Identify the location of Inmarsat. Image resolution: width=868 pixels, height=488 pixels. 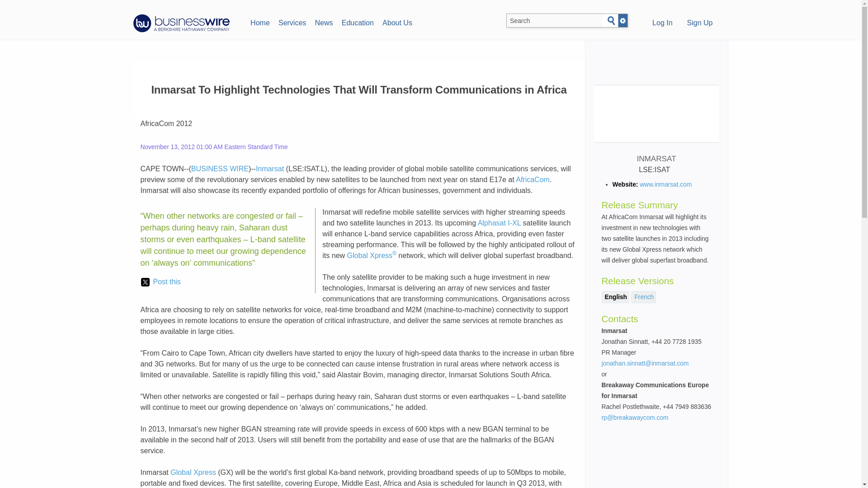
(269, 169).